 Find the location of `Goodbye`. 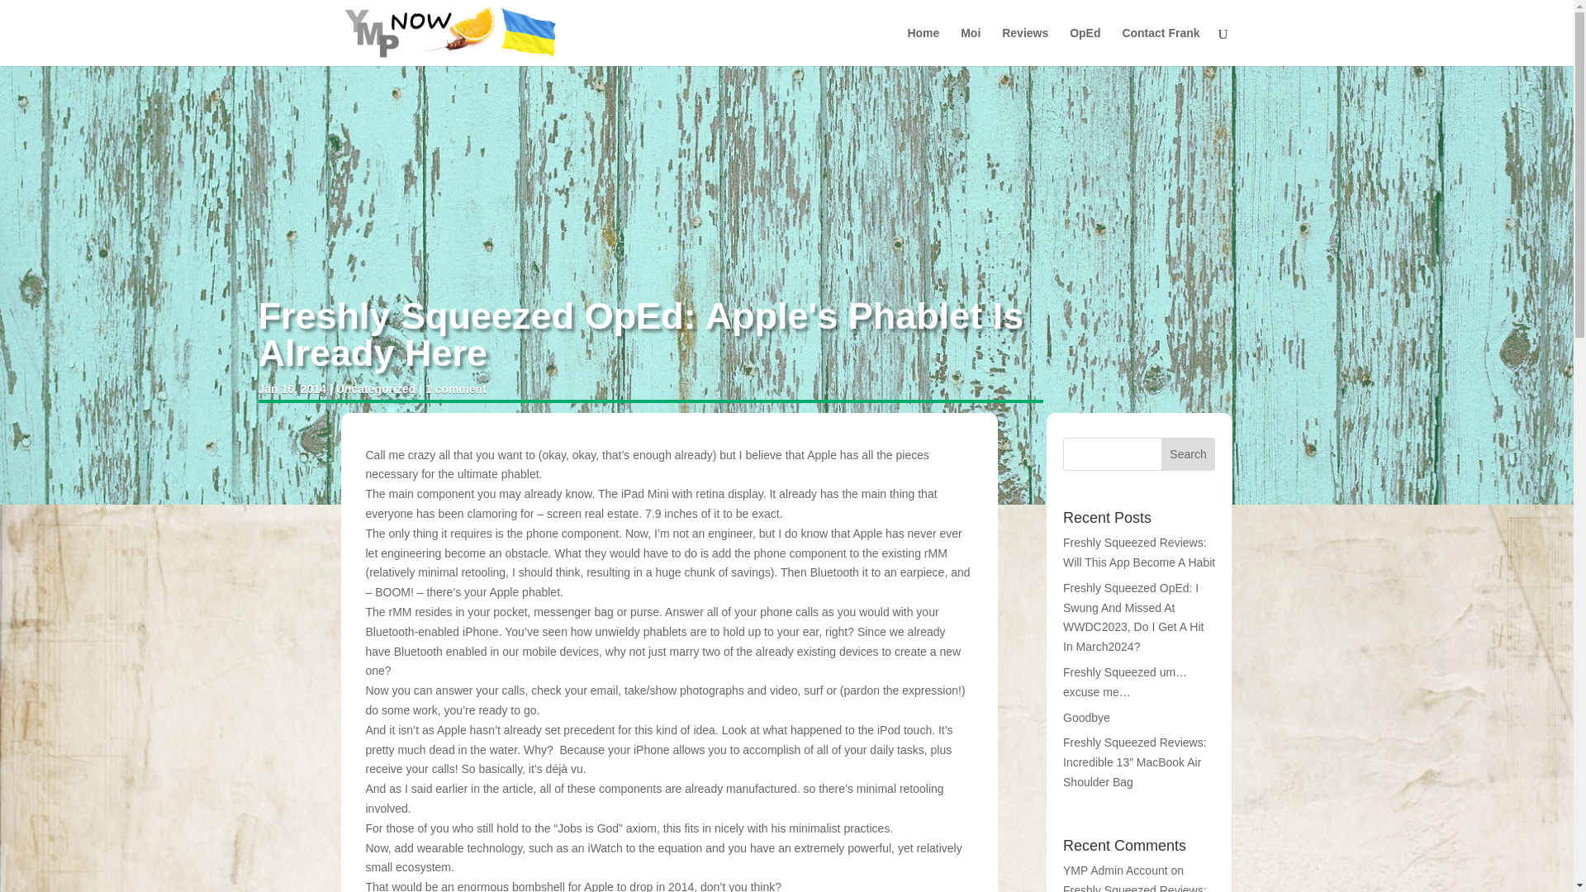

Goodbye is located at coordinates (1086, 717).